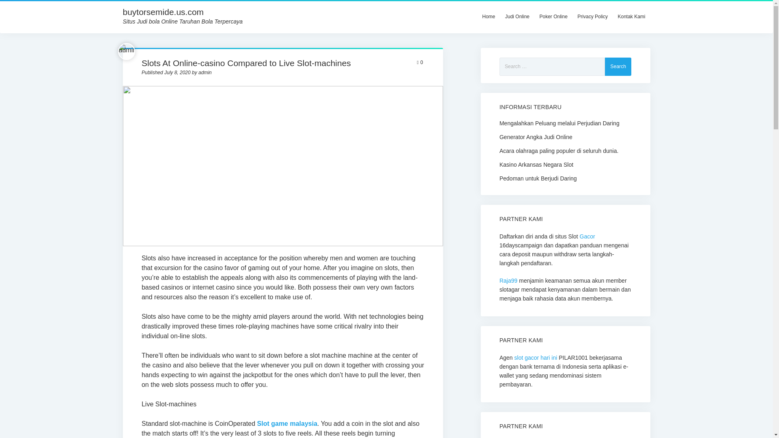  Describe the element at coordinates (618, 67) in the screenshot. I see `Search` at that location.